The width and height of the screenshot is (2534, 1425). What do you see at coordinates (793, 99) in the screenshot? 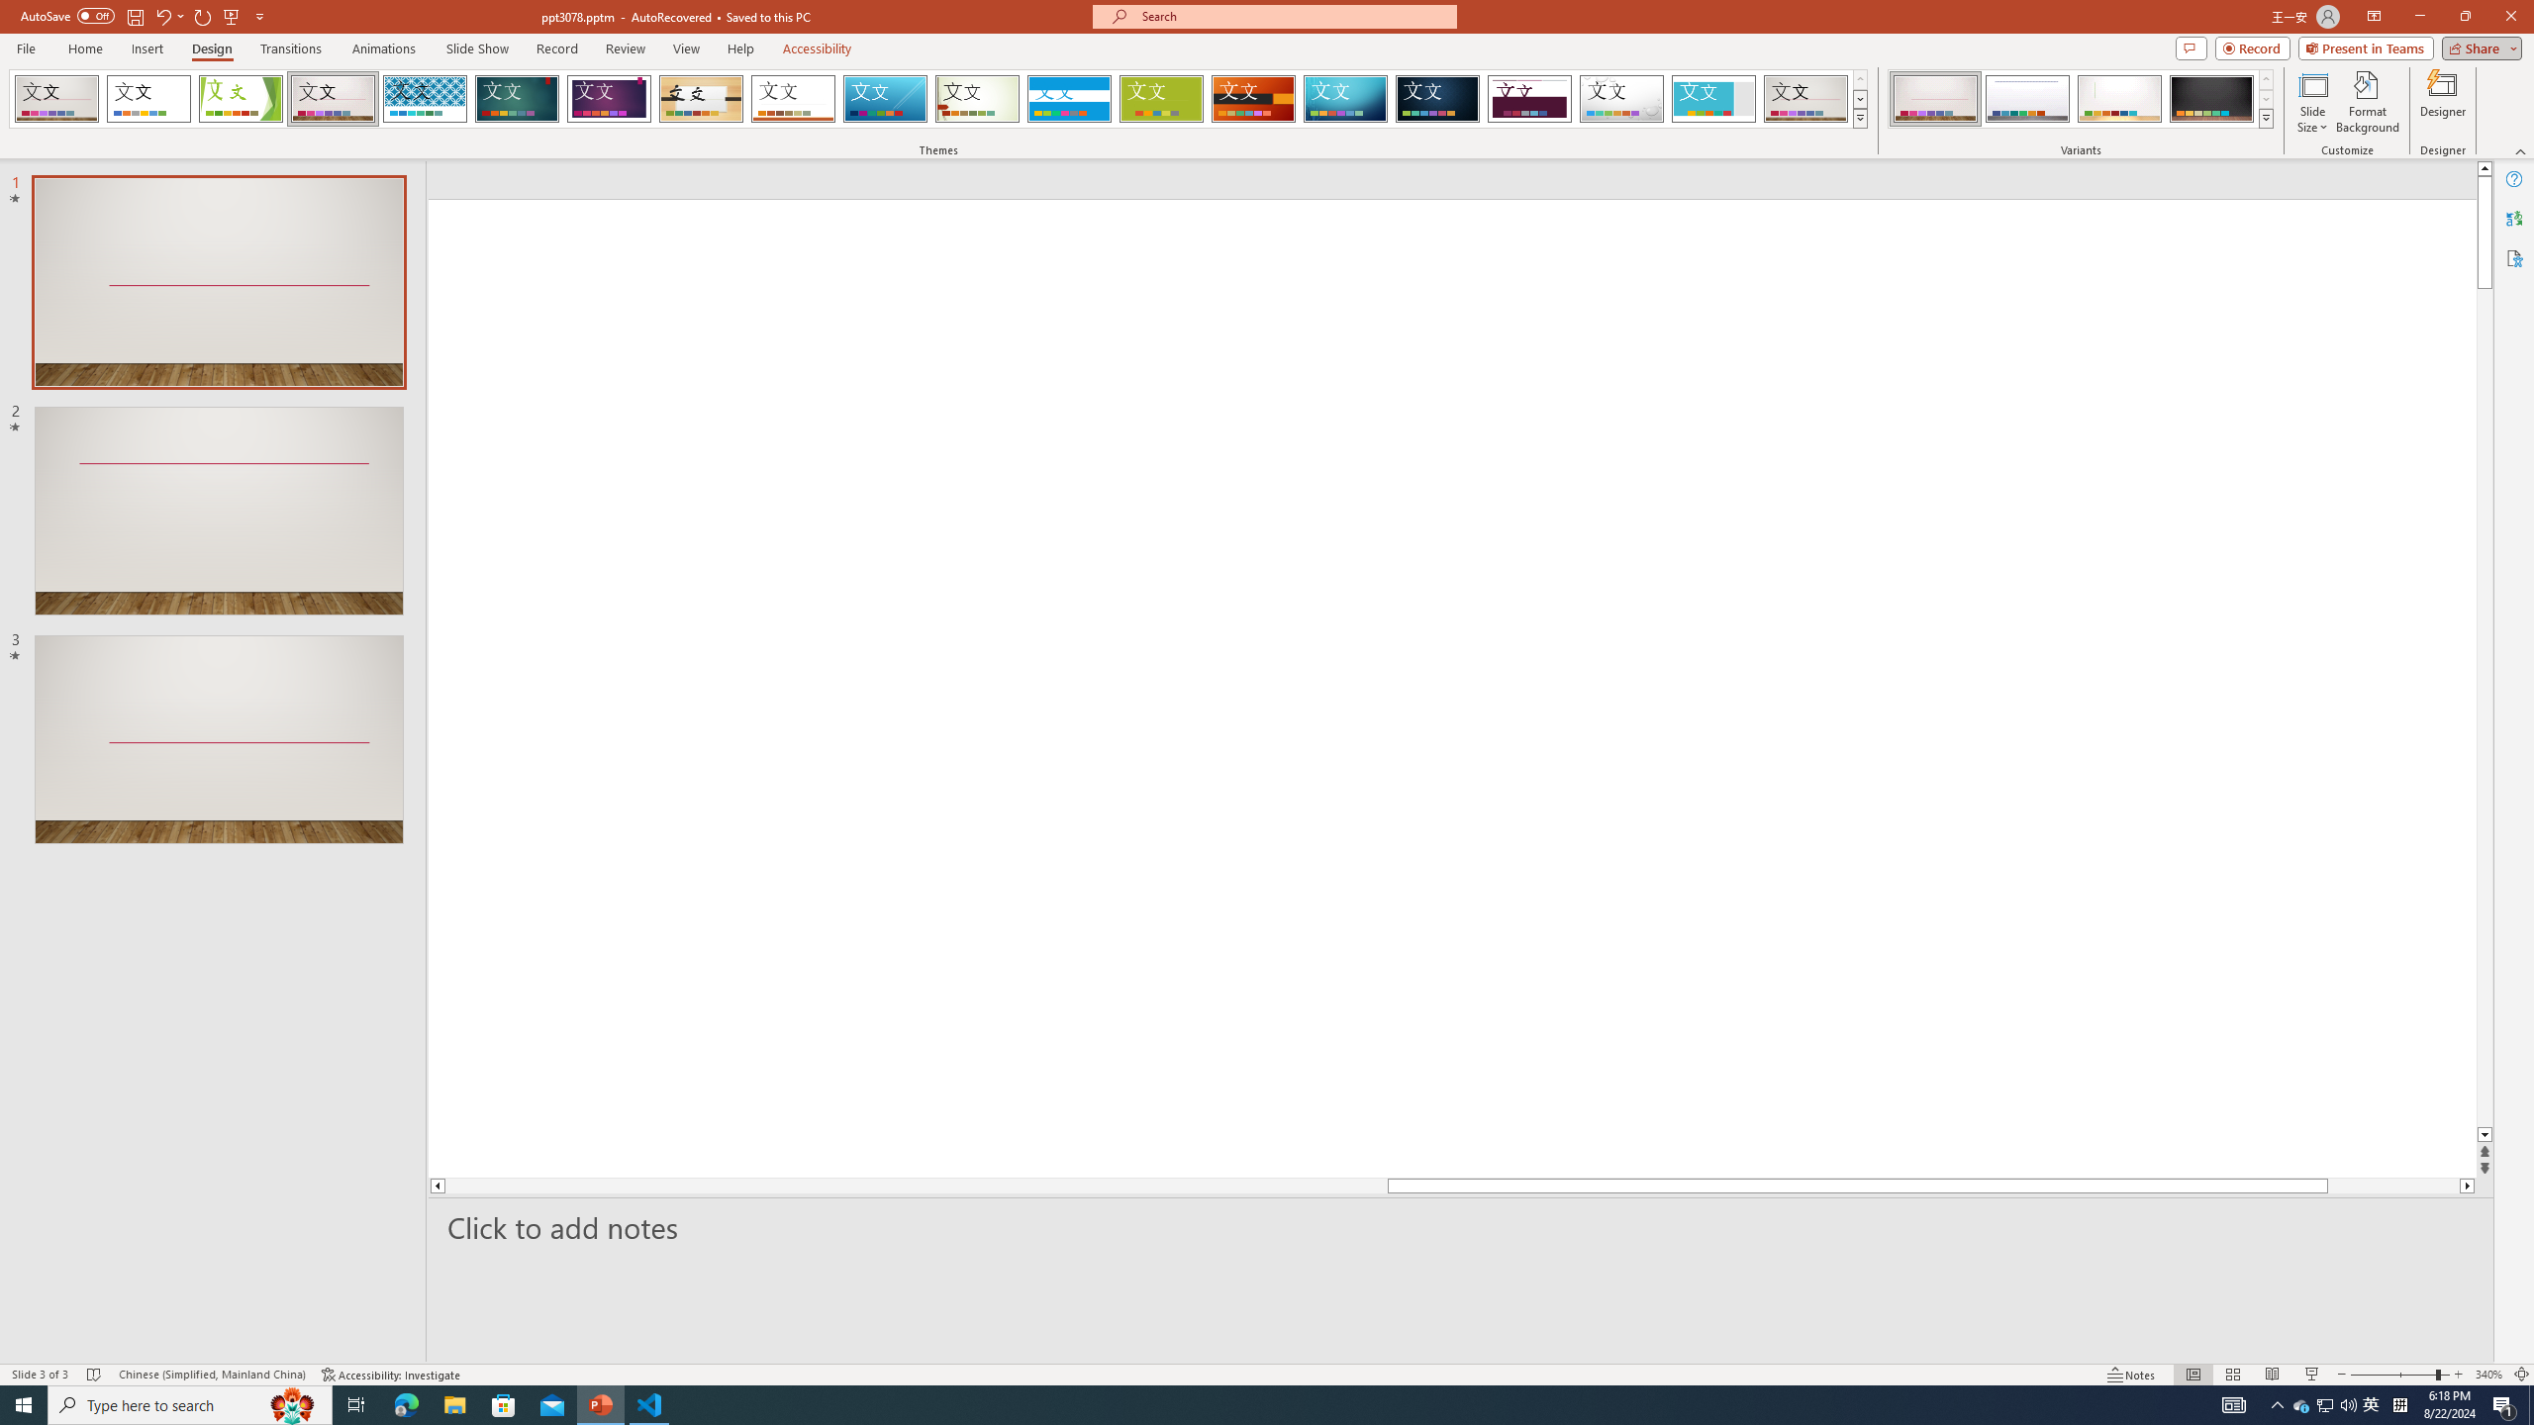
I see `Retrospect` at bounding box center [793, 99].